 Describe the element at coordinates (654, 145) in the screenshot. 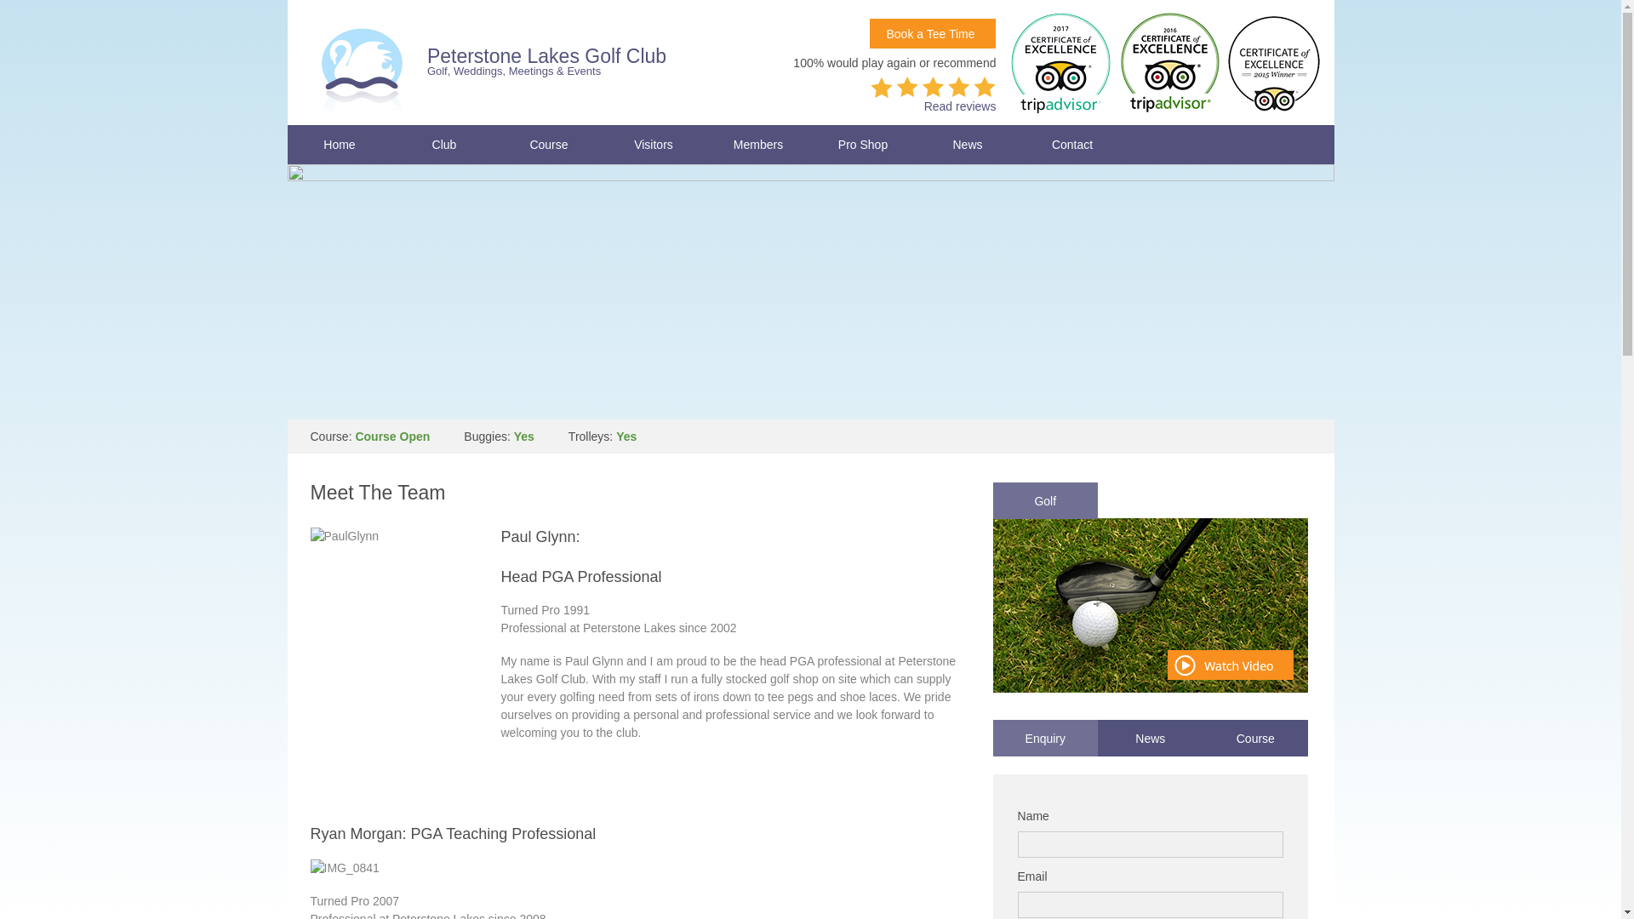

I see `Visitors` at that location.